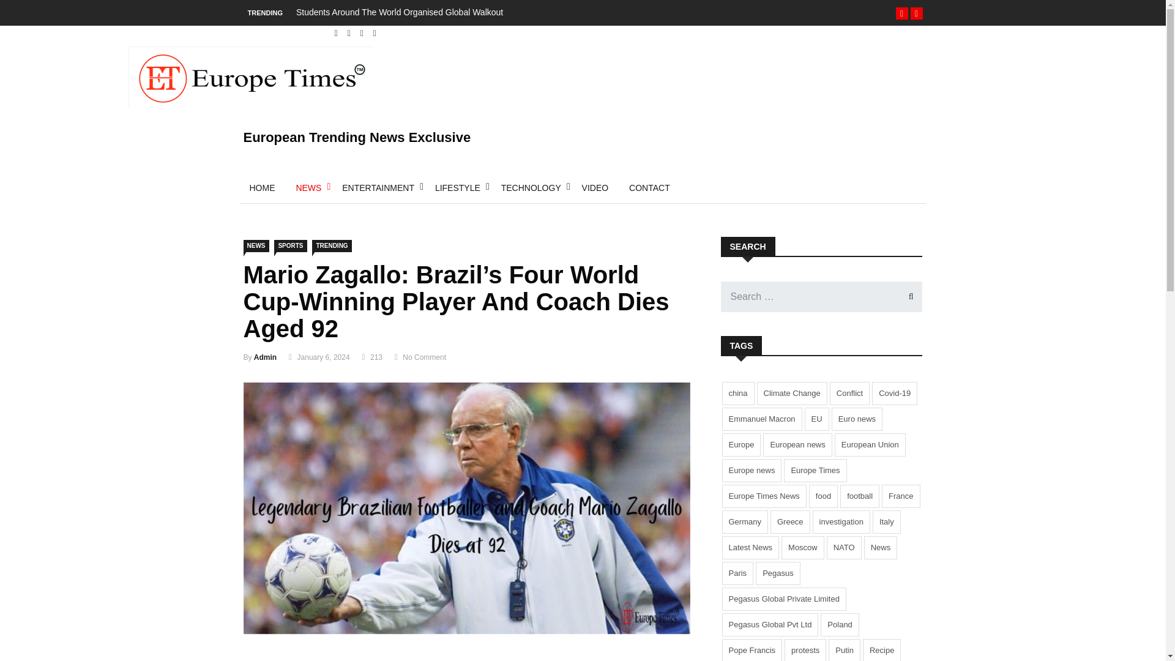 The height and width of the screenshot is (661, 1175). I want to click on VIDEO, so click(595, 187).